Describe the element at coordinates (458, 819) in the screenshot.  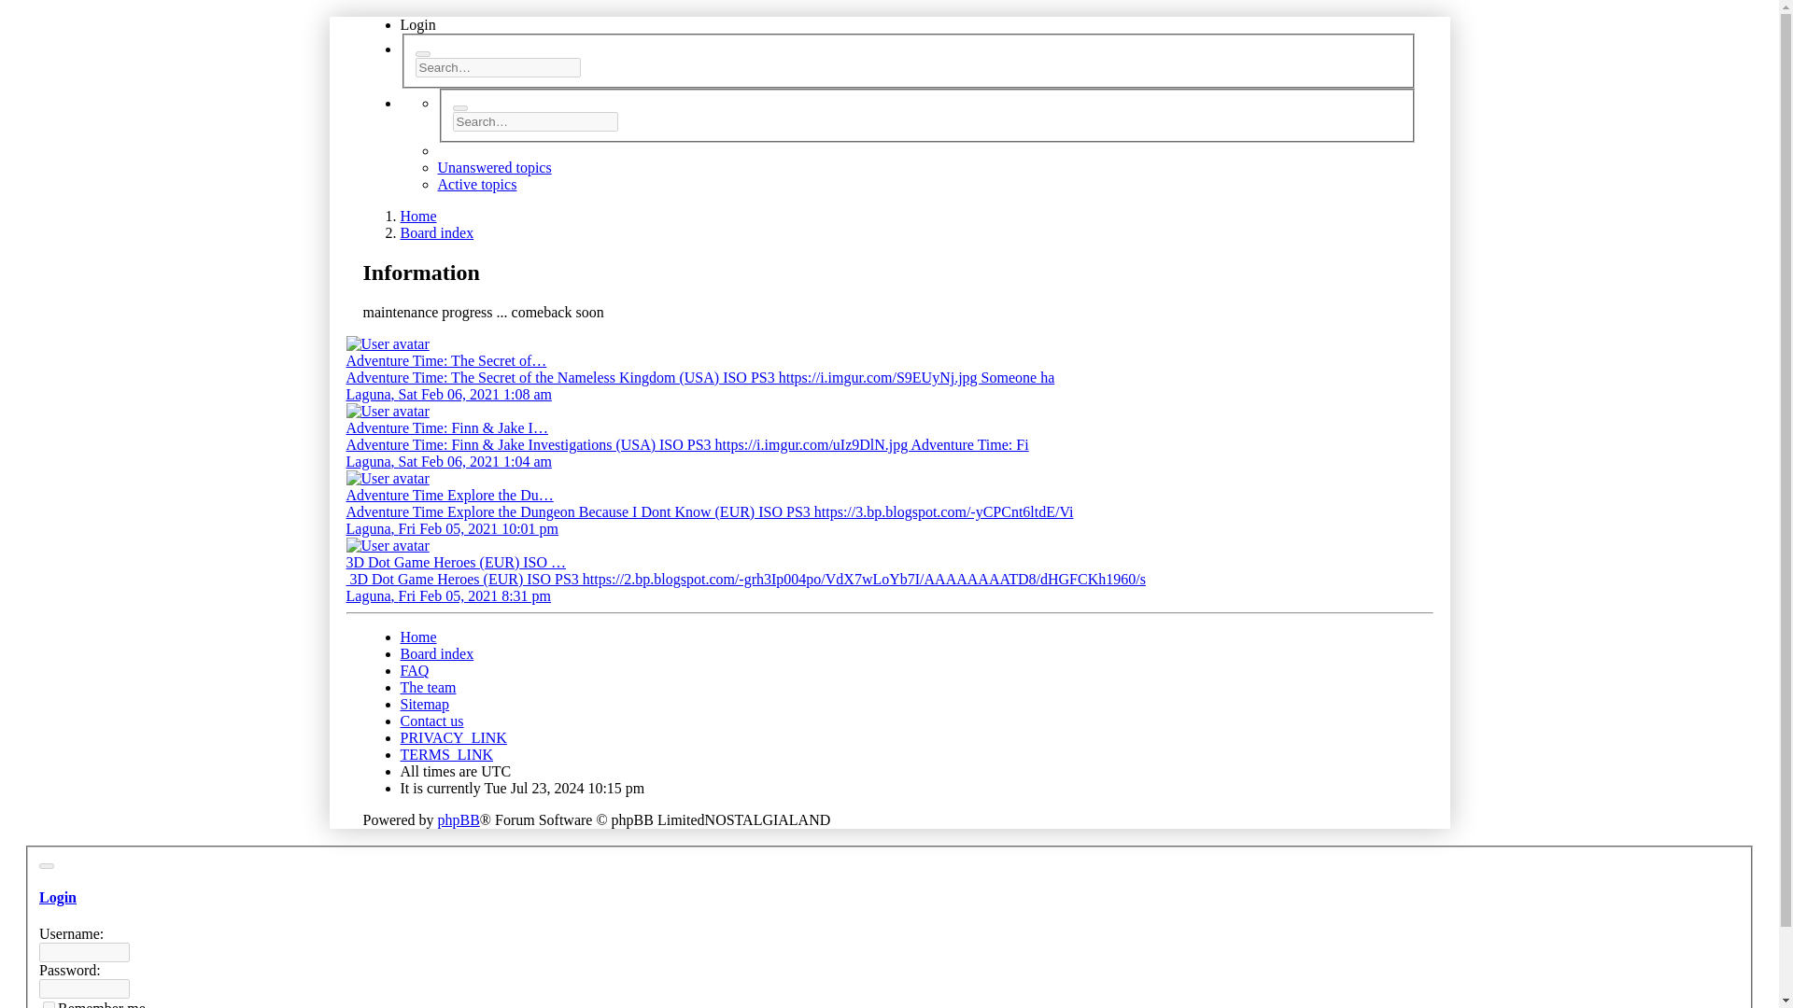
I see `phpBB` at that location.